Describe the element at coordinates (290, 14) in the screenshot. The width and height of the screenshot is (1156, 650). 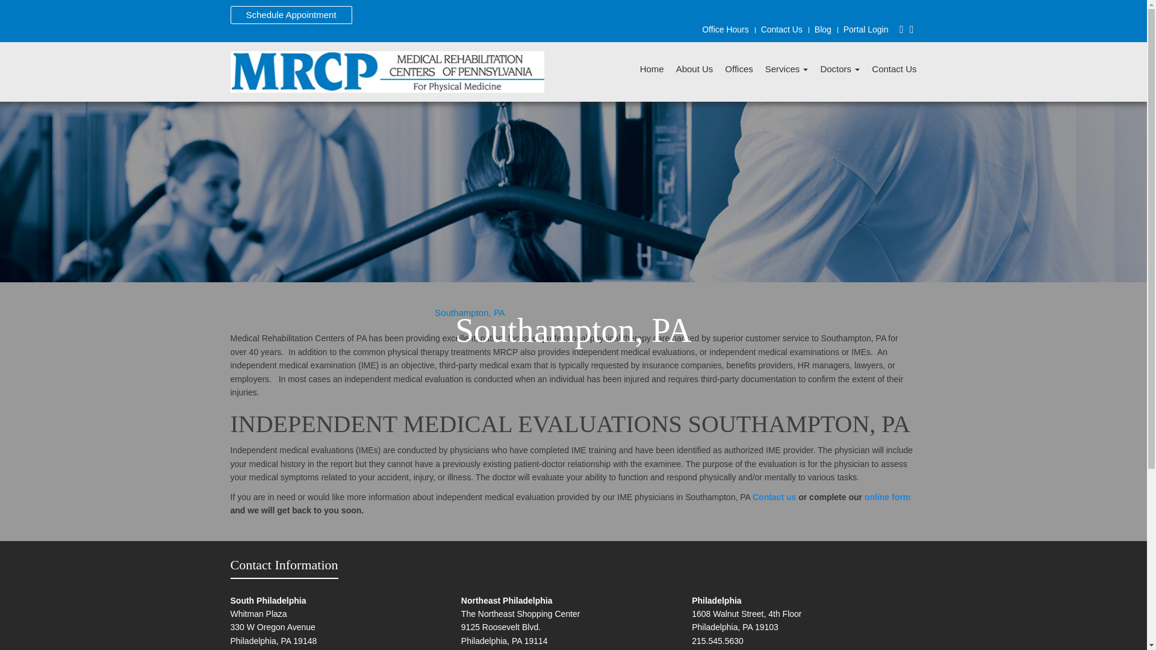
I see `Schedule Appointment` at that location.